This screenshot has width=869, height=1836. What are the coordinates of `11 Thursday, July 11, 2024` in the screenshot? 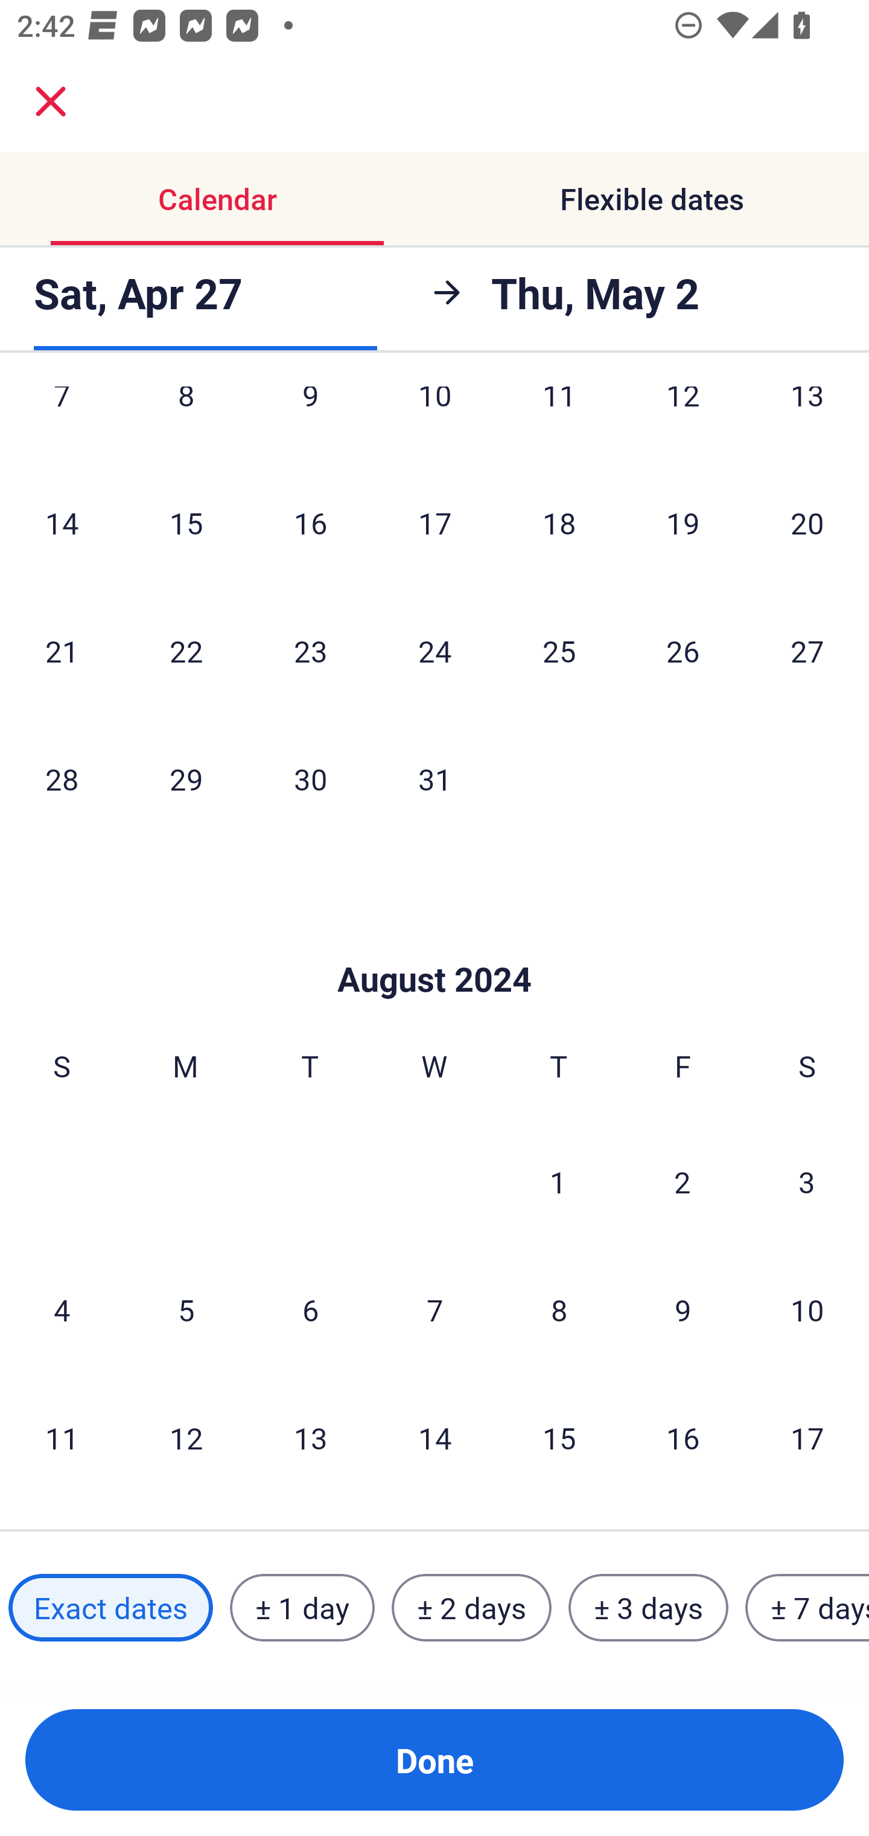 It's located at (559, 422).